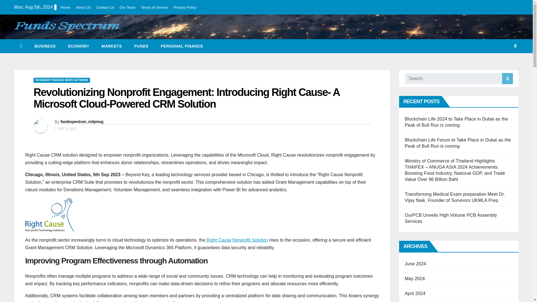 The width and height of the screenshot is (537, 302). Describe the element at coordinates (154, 7) in the screenshot. I see `Terms of Service` at that location.